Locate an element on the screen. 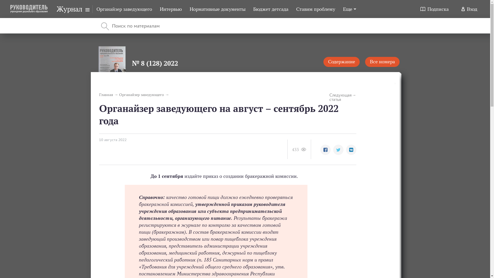 Image resolution: width=494 pixels, height=278 pixels. Share link on Facebook is located at coordinates (325, 150).